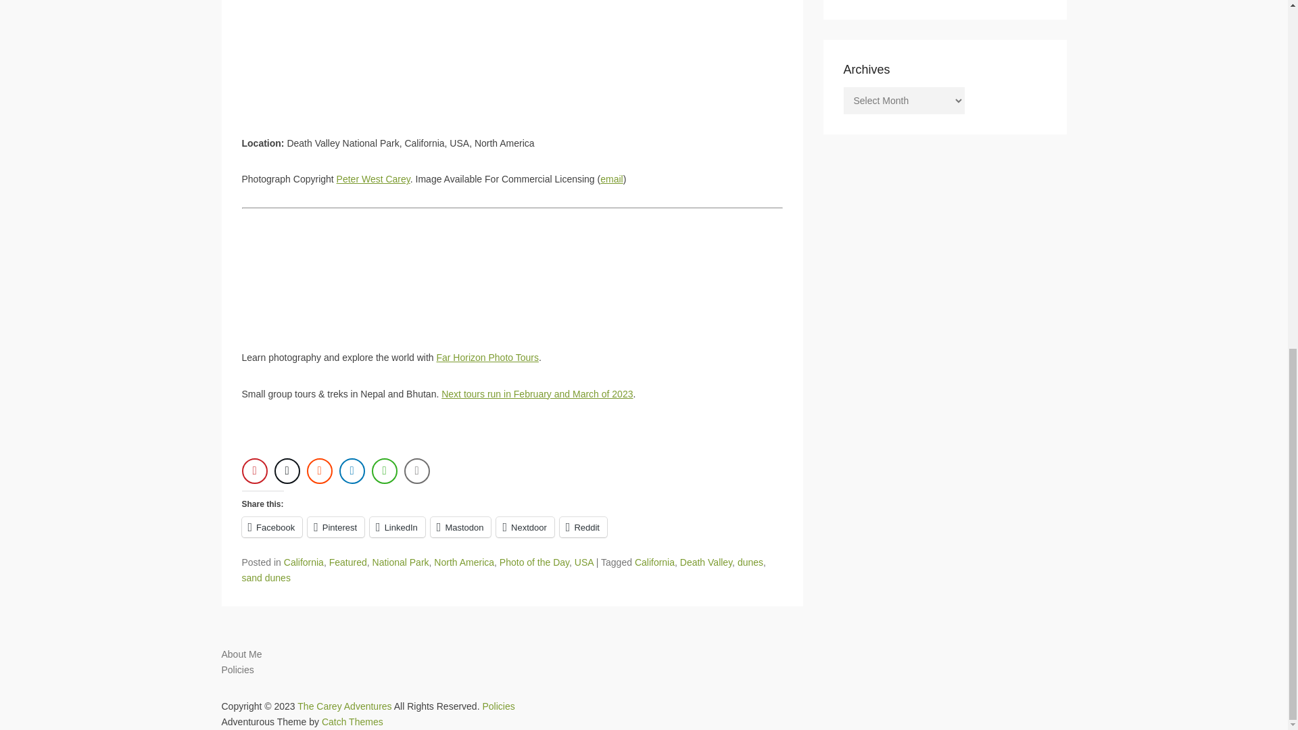  What do you see at coordinates (583, 527) in the screenshot?
I see `Click to share on Reddit` at bounding box center [583, 527].